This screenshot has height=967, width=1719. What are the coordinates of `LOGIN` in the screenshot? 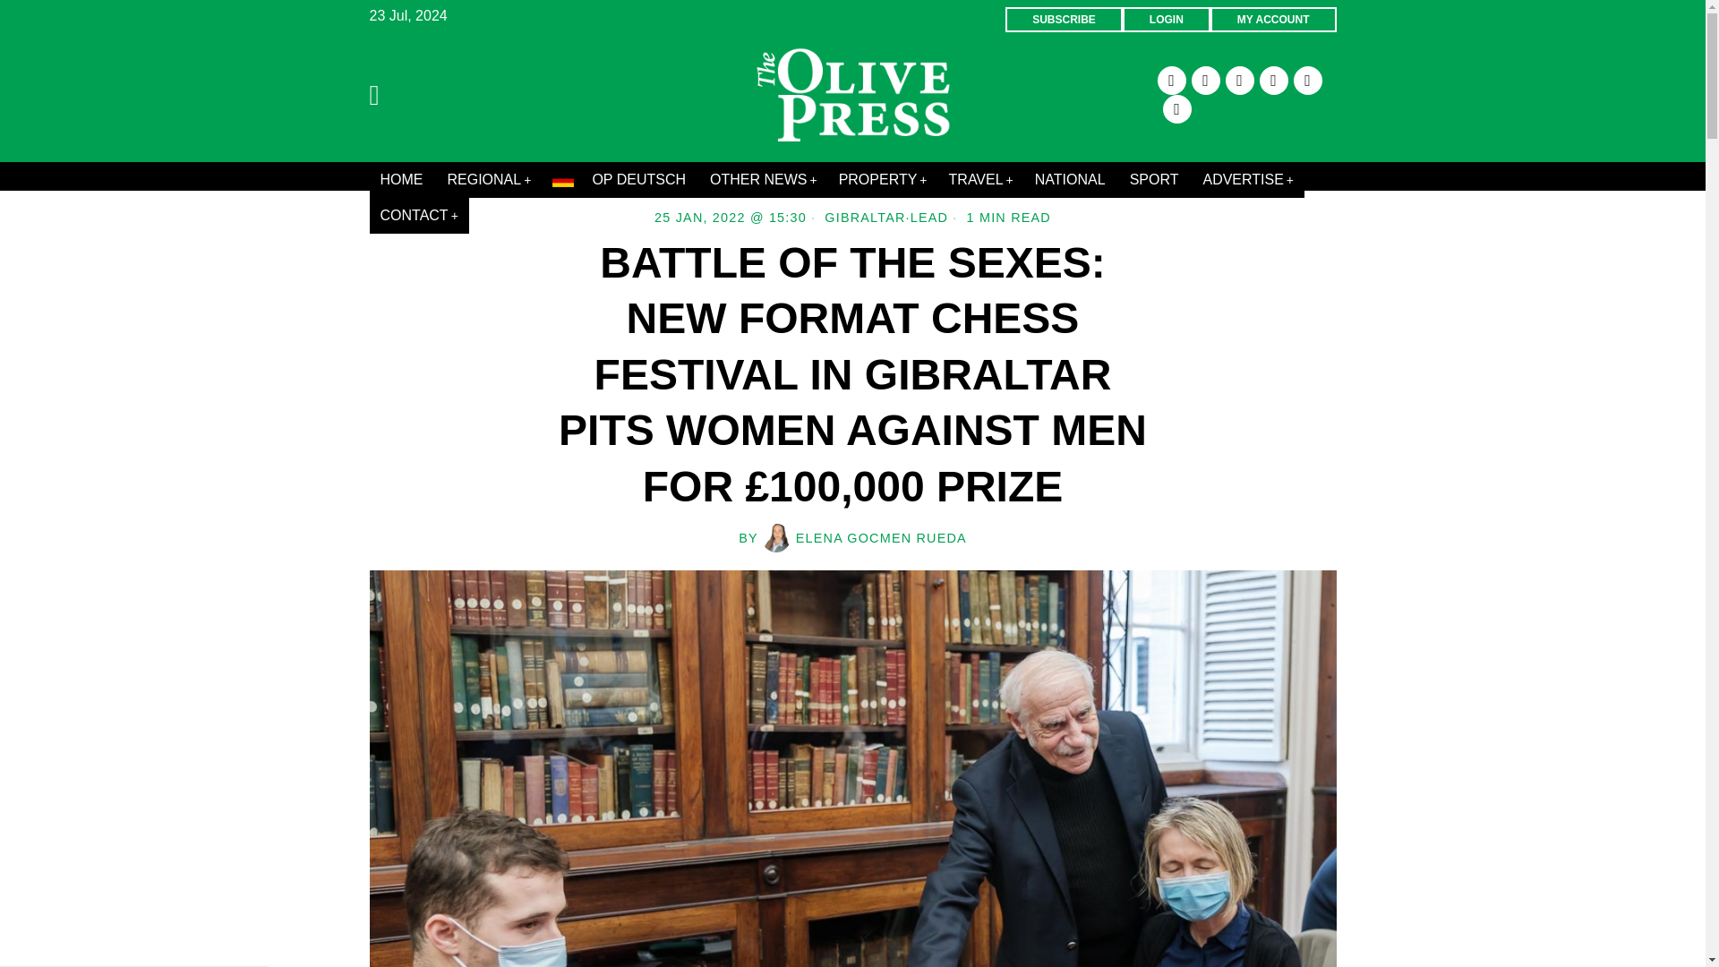 It's located at (1166, 19).